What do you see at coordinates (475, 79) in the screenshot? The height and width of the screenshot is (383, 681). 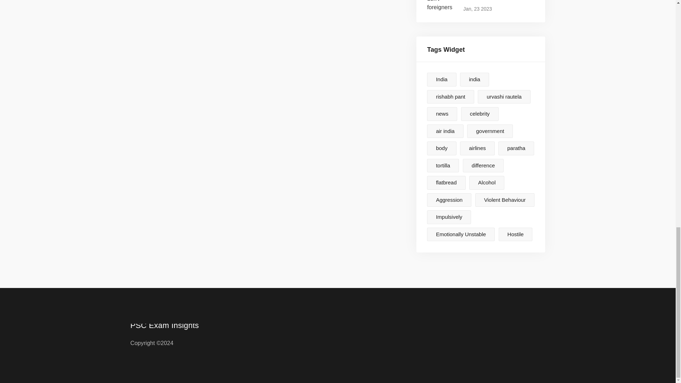 I see `india` at bounding box center [475, 79].